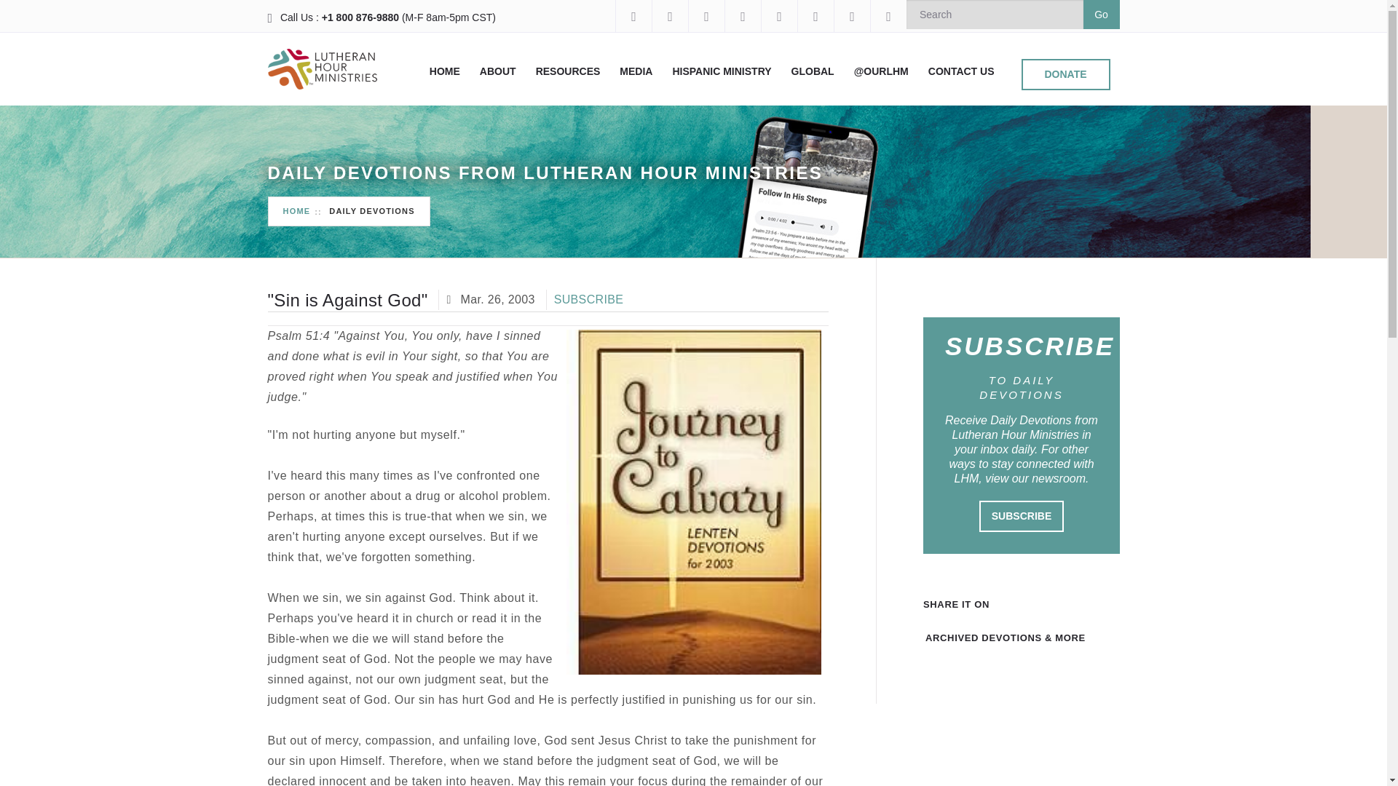  What do you see at coordinates (706, 16) in the screenshot?
I see `Lutheran Hour Ministries Twitter` at bounding box center [706, 16].